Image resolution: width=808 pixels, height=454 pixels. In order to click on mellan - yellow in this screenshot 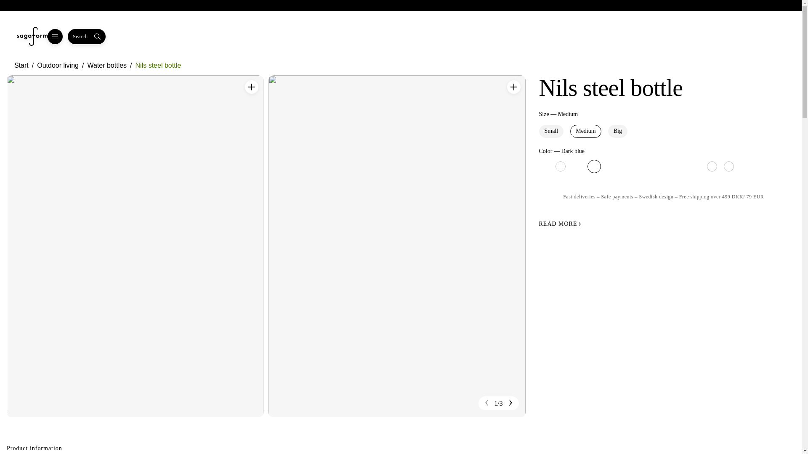, I will do `click(763, 166)`.